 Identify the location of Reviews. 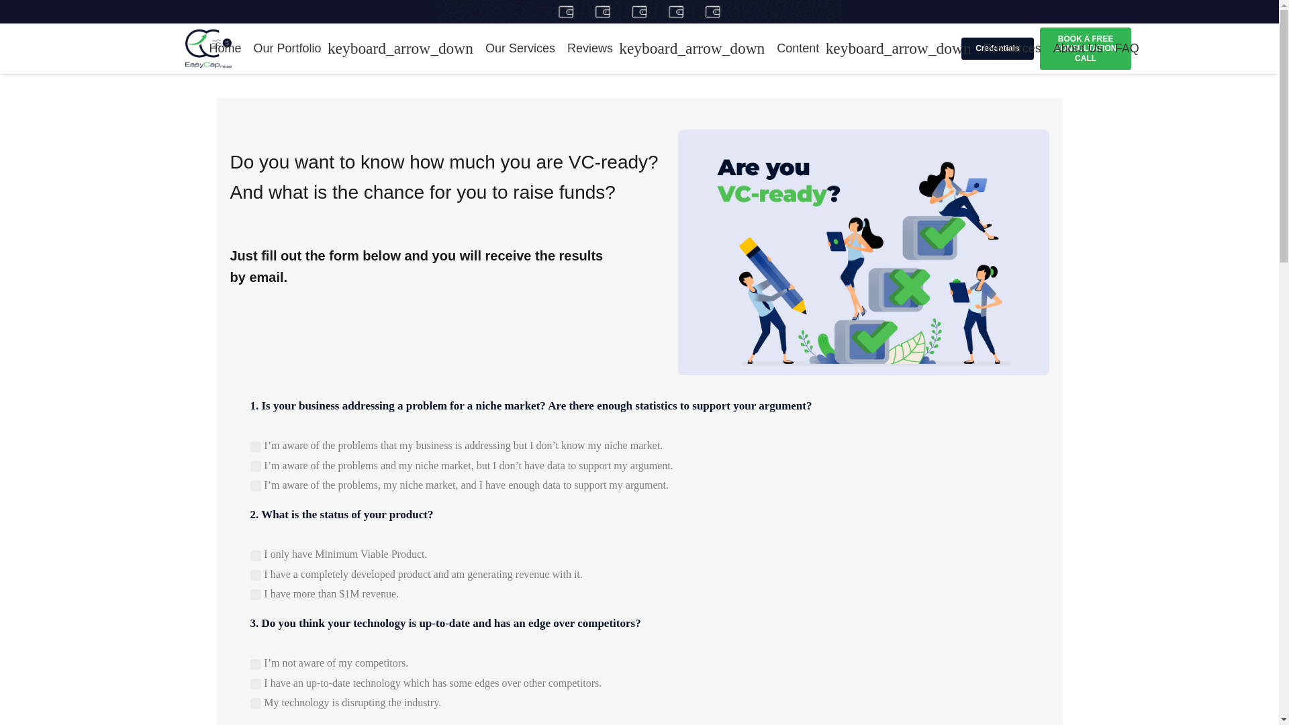
(666, 48).